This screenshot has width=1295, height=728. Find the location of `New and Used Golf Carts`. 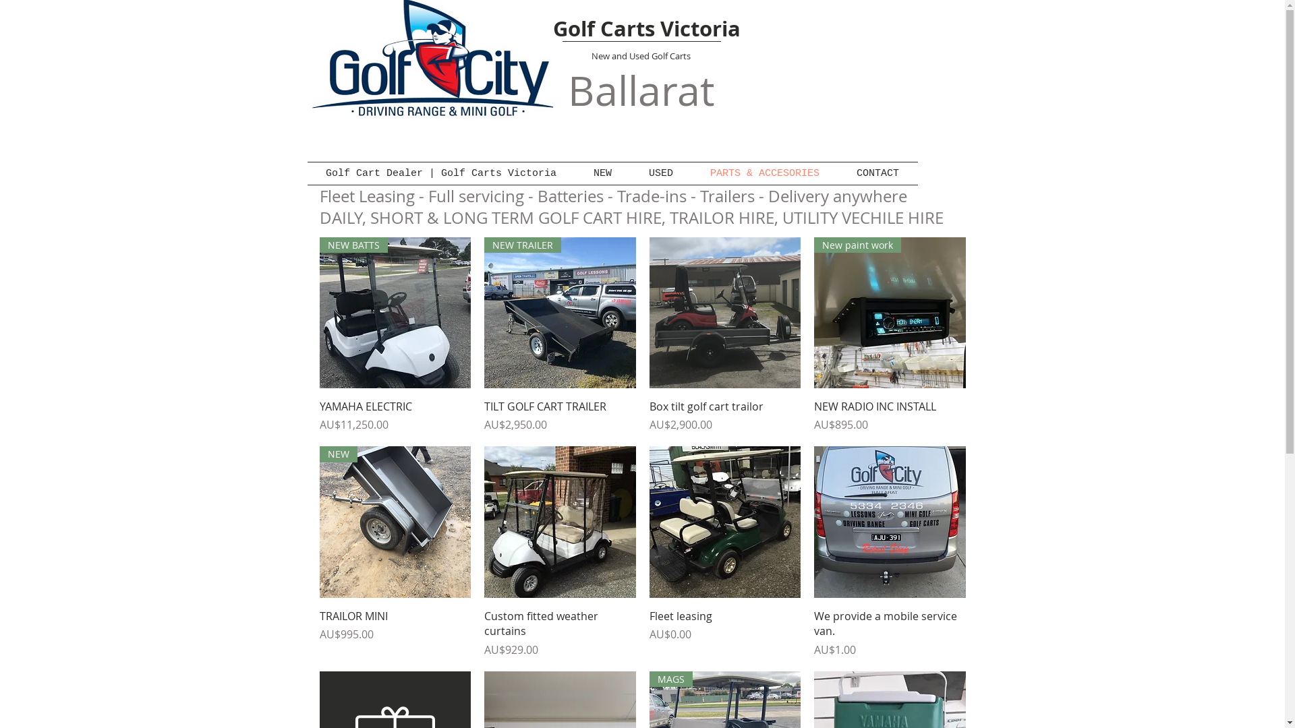

New and Used Golf Carts is located at coordinates (641, 56).